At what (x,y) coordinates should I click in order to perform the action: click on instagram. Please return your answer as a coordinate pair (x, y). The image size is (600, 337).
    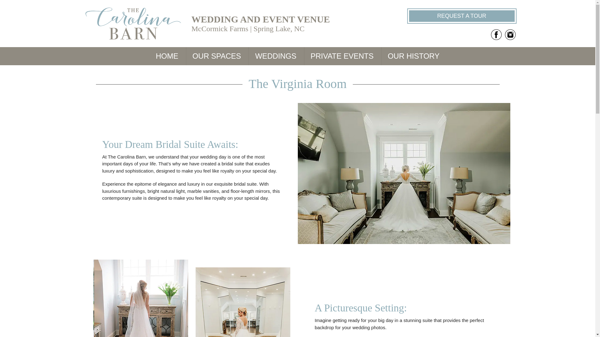
    Looking at the image, I should click on (510, 34).